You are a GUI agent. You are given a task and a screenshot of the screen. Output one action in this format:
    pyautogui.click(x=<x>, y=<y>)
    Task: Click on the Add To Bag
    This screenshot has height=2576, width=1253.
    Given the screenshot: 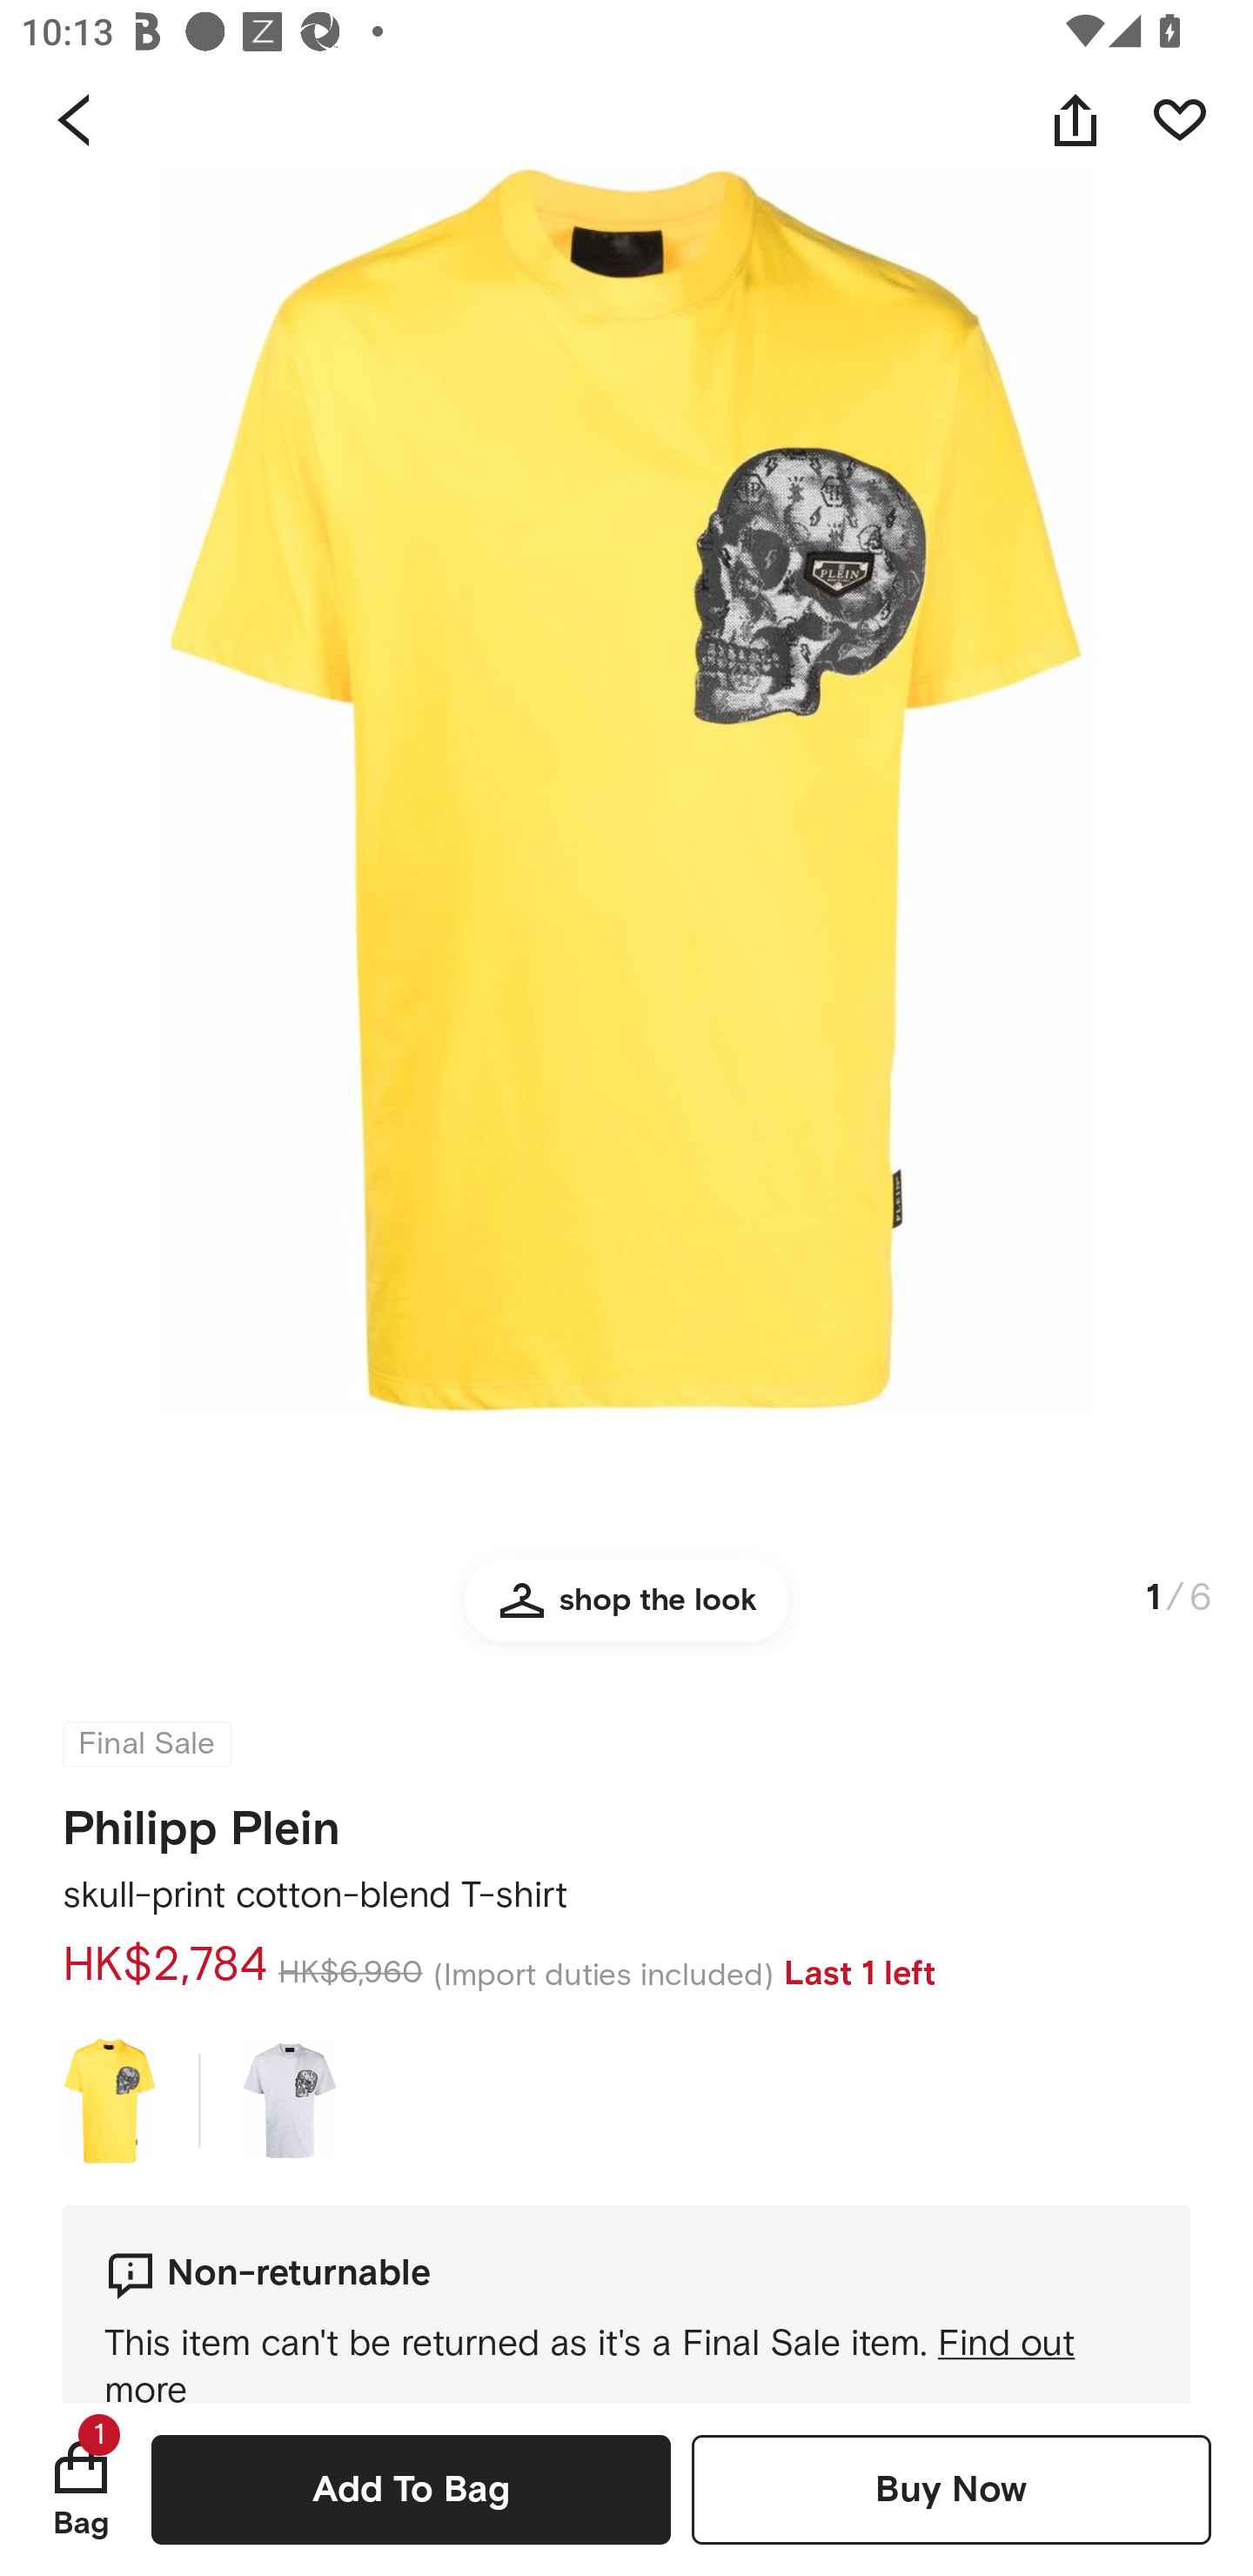 What is the action you would take?
    pyautogui.click(x=411, y=2489)
    